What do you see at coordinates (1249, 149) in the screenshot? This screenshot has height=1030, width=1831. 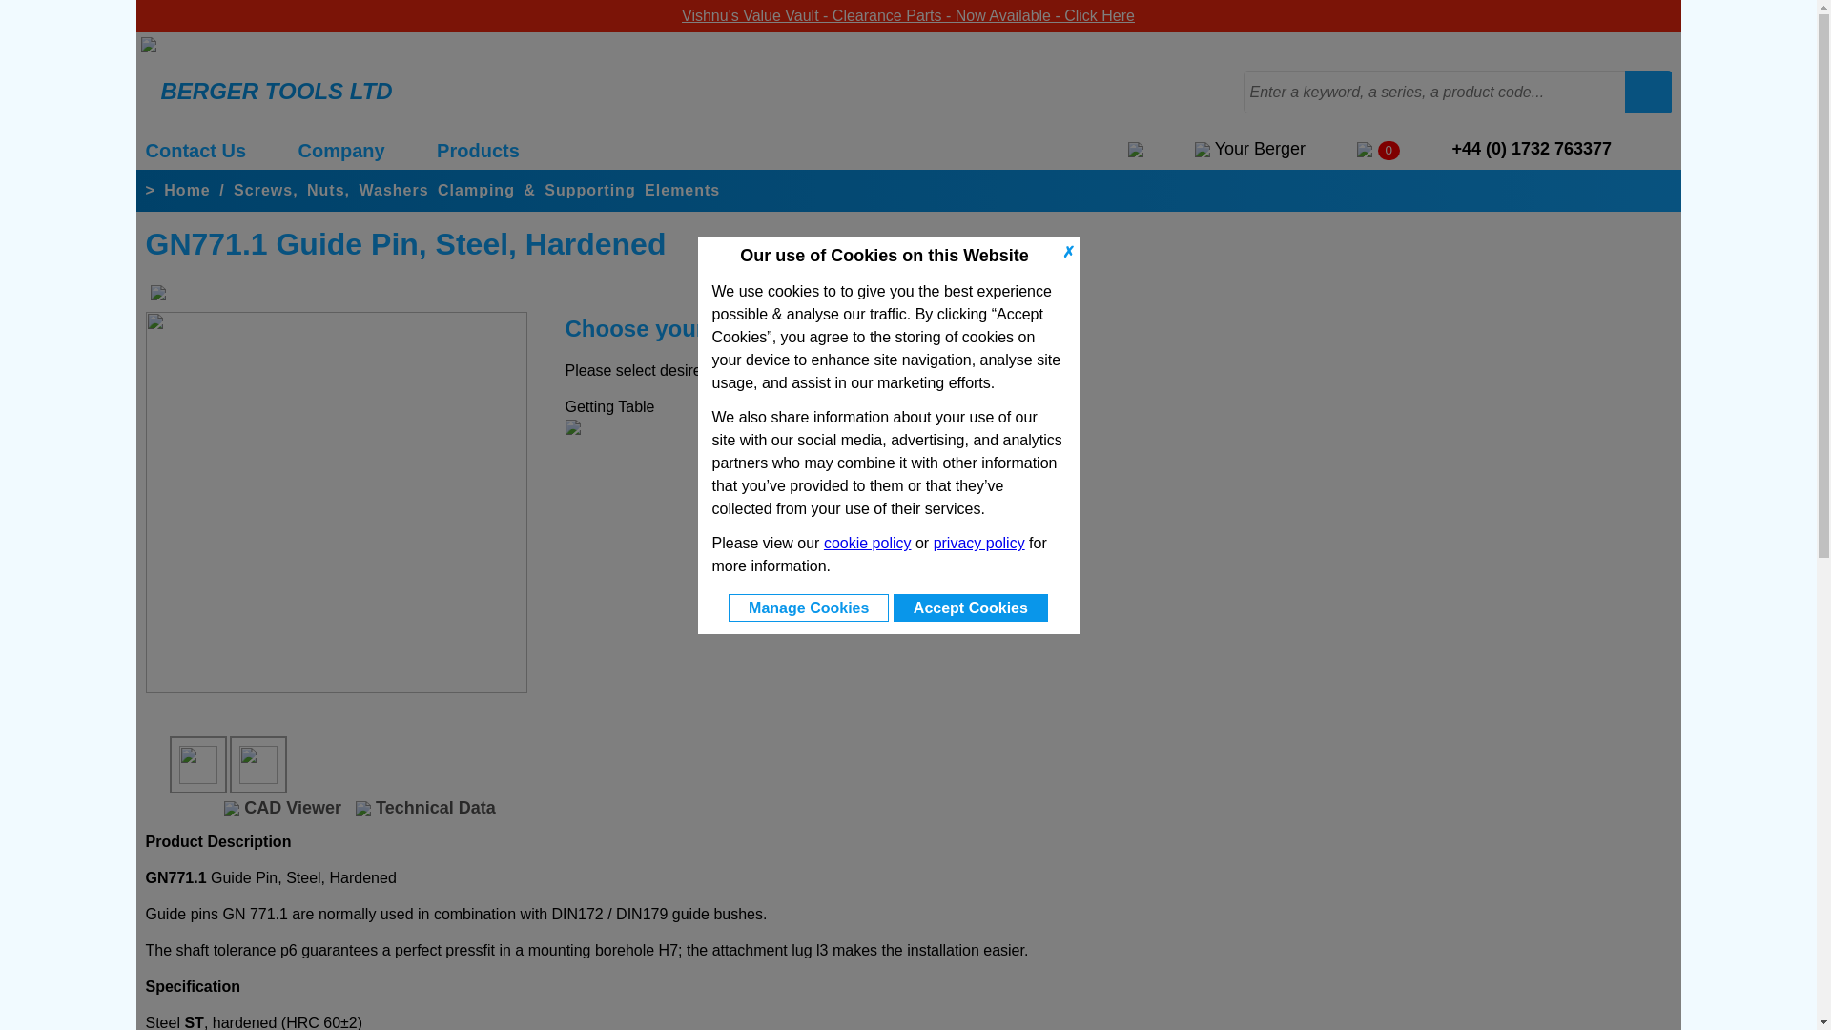 I see `Your Berger` at bounding box center [1249, 149].